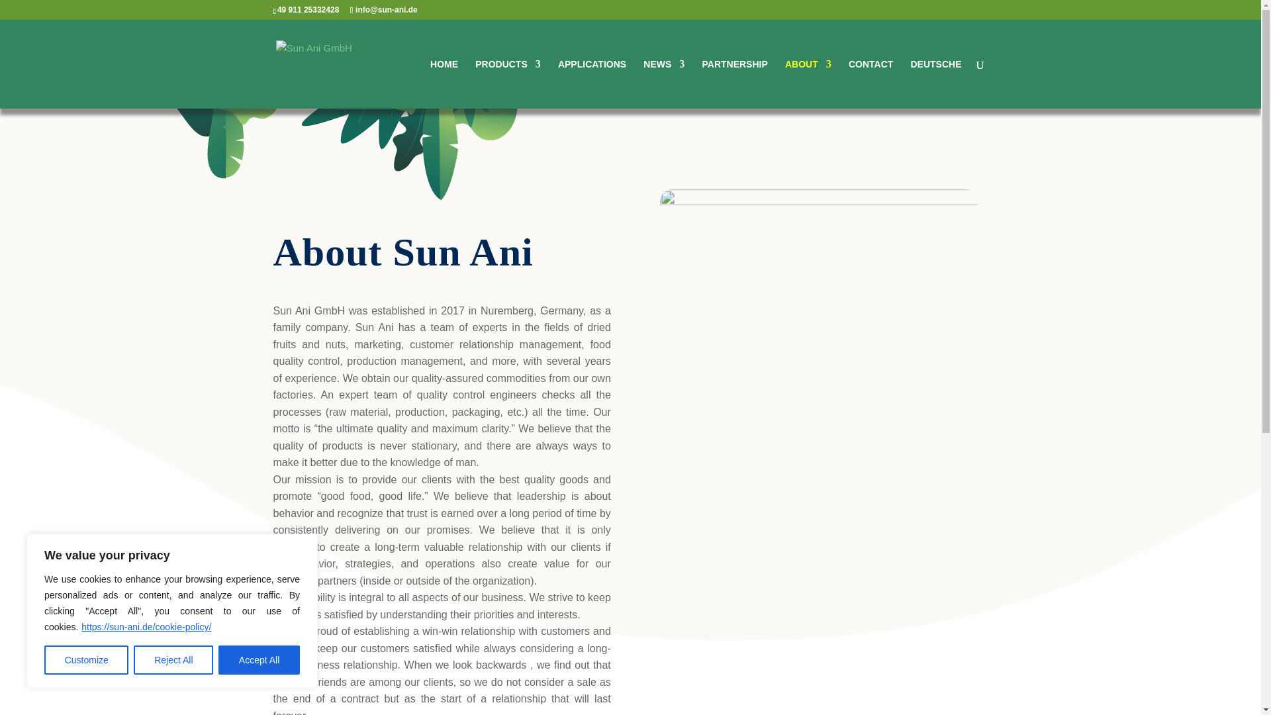 The image size is (1271, 715). Describe the element at coordinates (935, 83) in the screenshot. I see `DEUTSCHE` at that location.